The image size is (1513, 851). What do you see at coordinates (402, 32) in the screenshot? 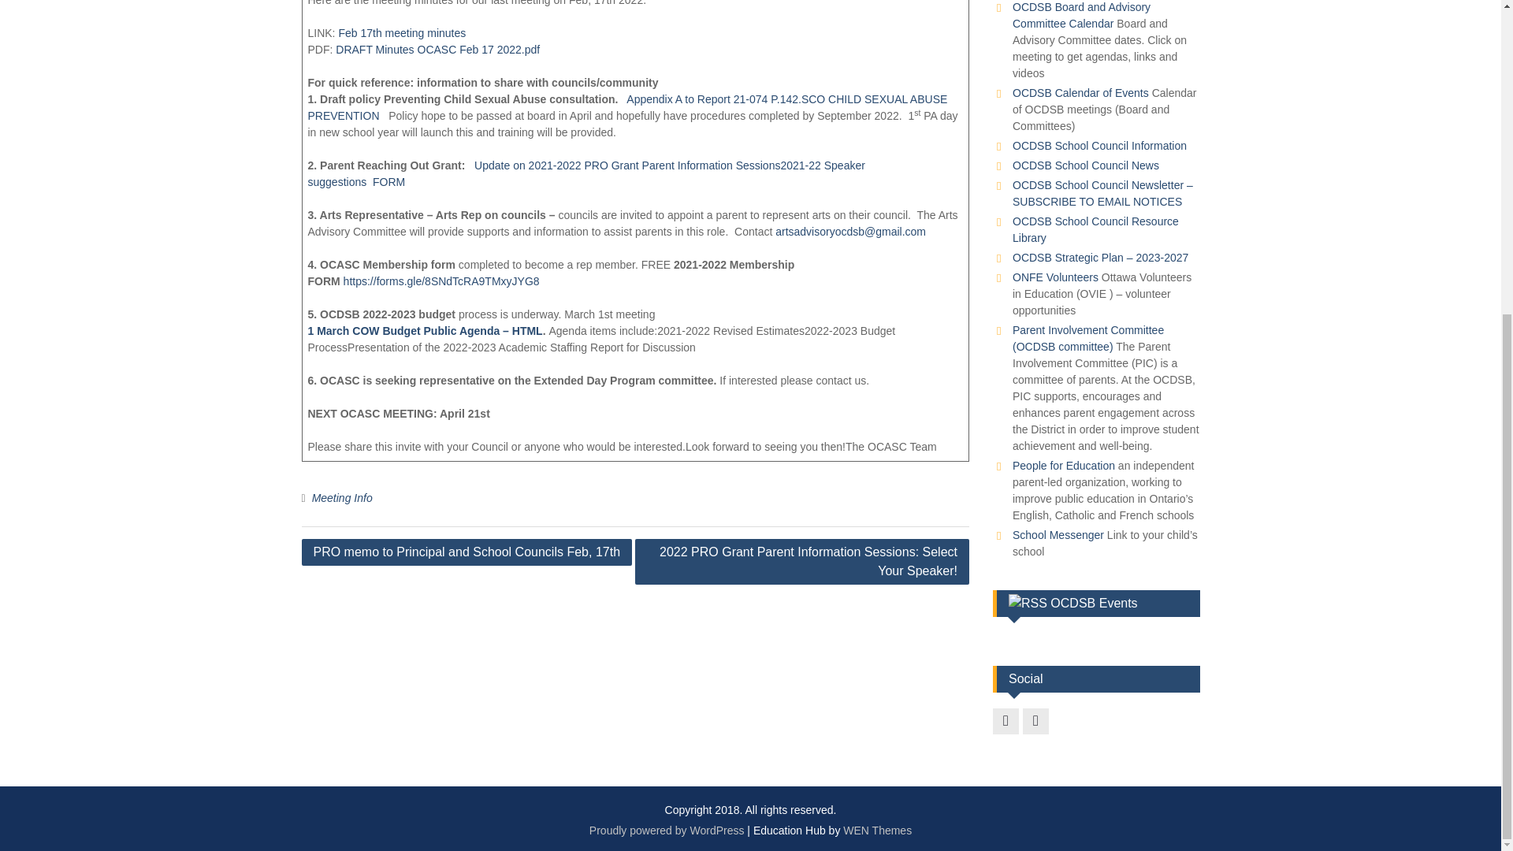
I see `Feb 17th meeting minutes` at bounding box center [402, 32].